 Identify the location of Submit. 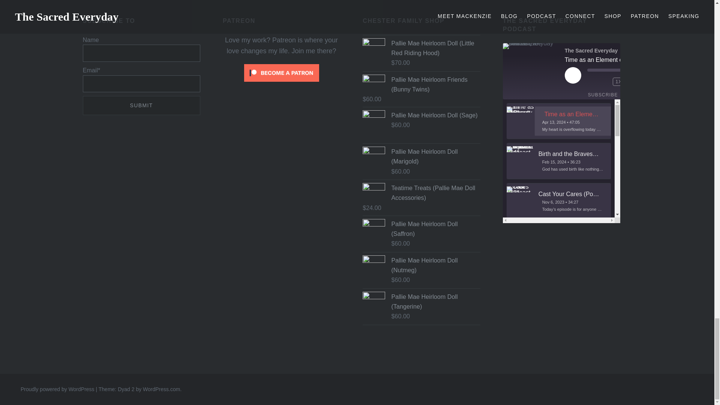
(141, 105).